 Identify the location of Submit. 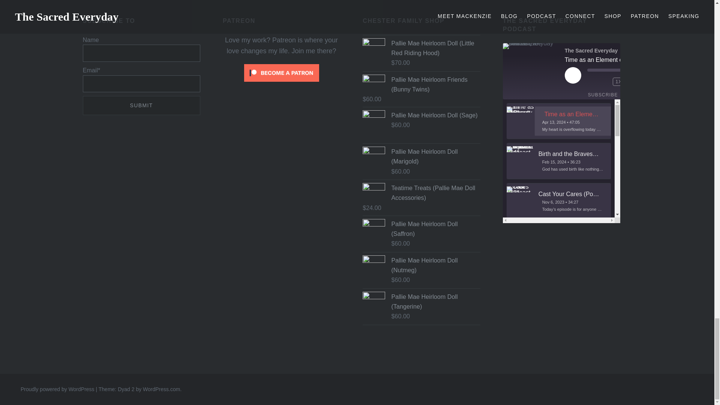
(141, 105).